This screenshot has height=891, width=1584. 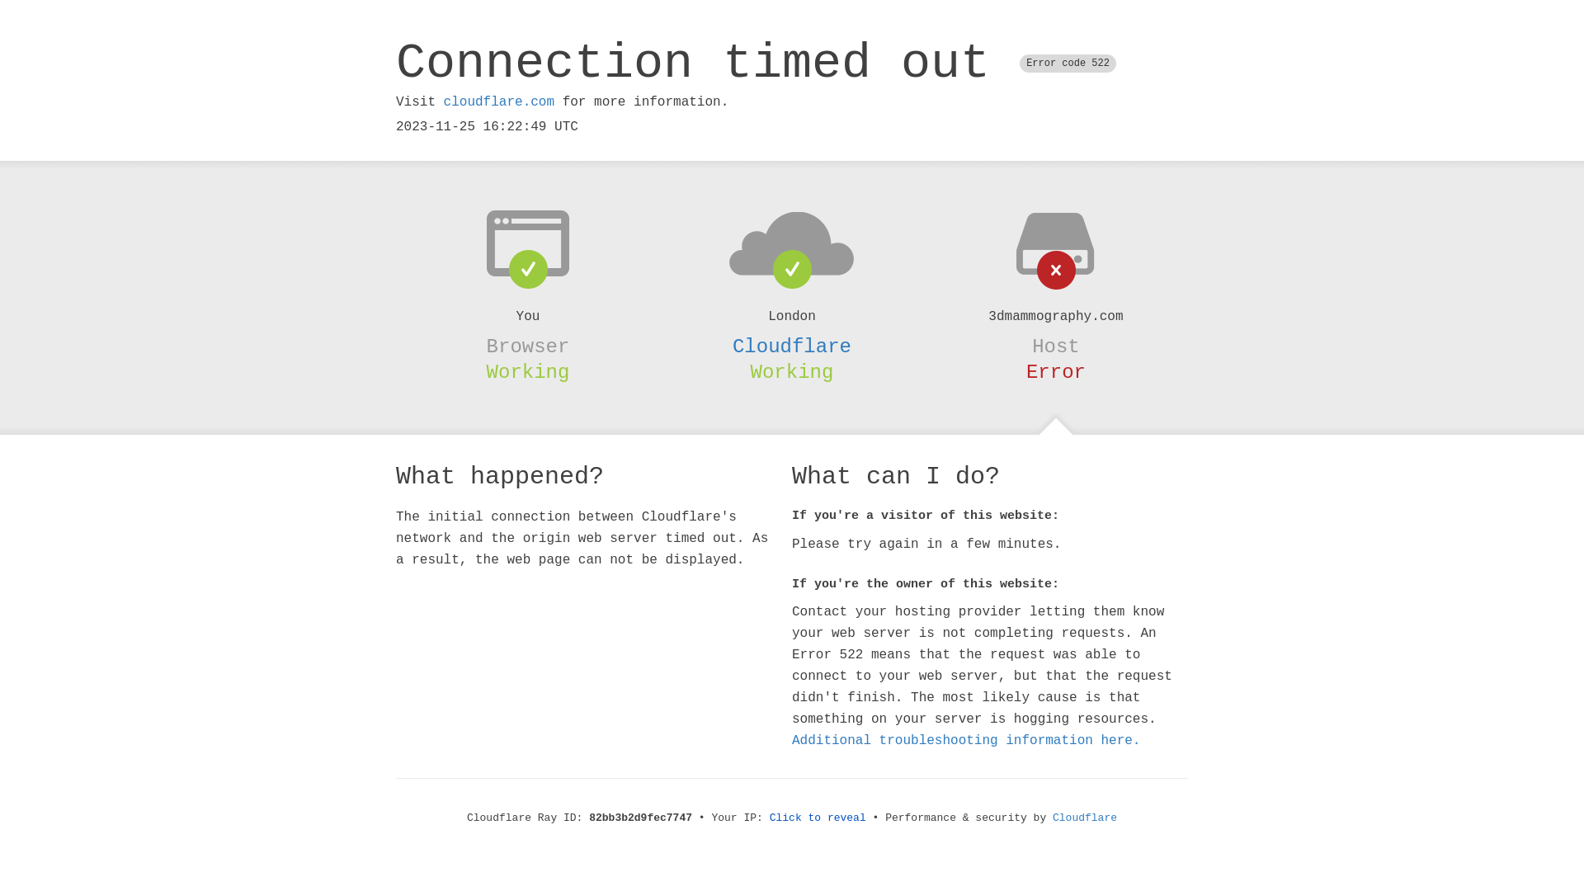 I want to click on Cloudflare, so click(x=1085, y=818).